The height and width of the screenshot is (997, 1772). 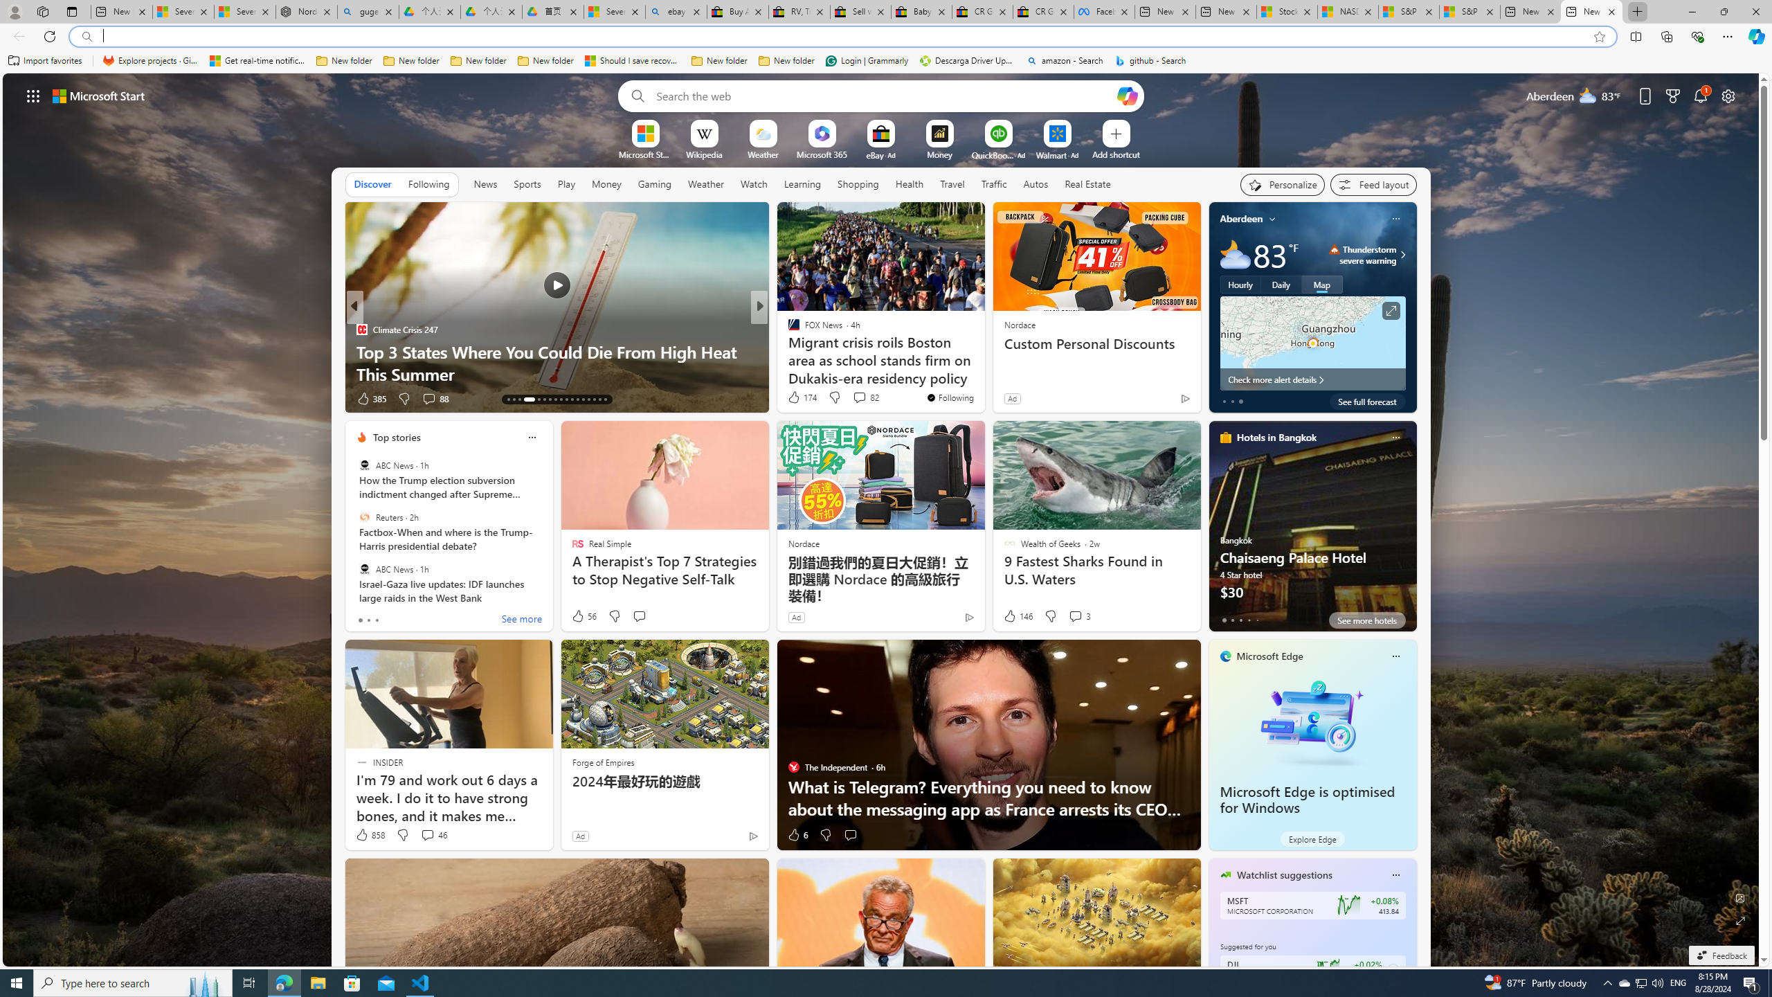 What do you see at coordinates (364, 568) in the screenshot?
I see `ABC News` at bounding box center [364, 568].